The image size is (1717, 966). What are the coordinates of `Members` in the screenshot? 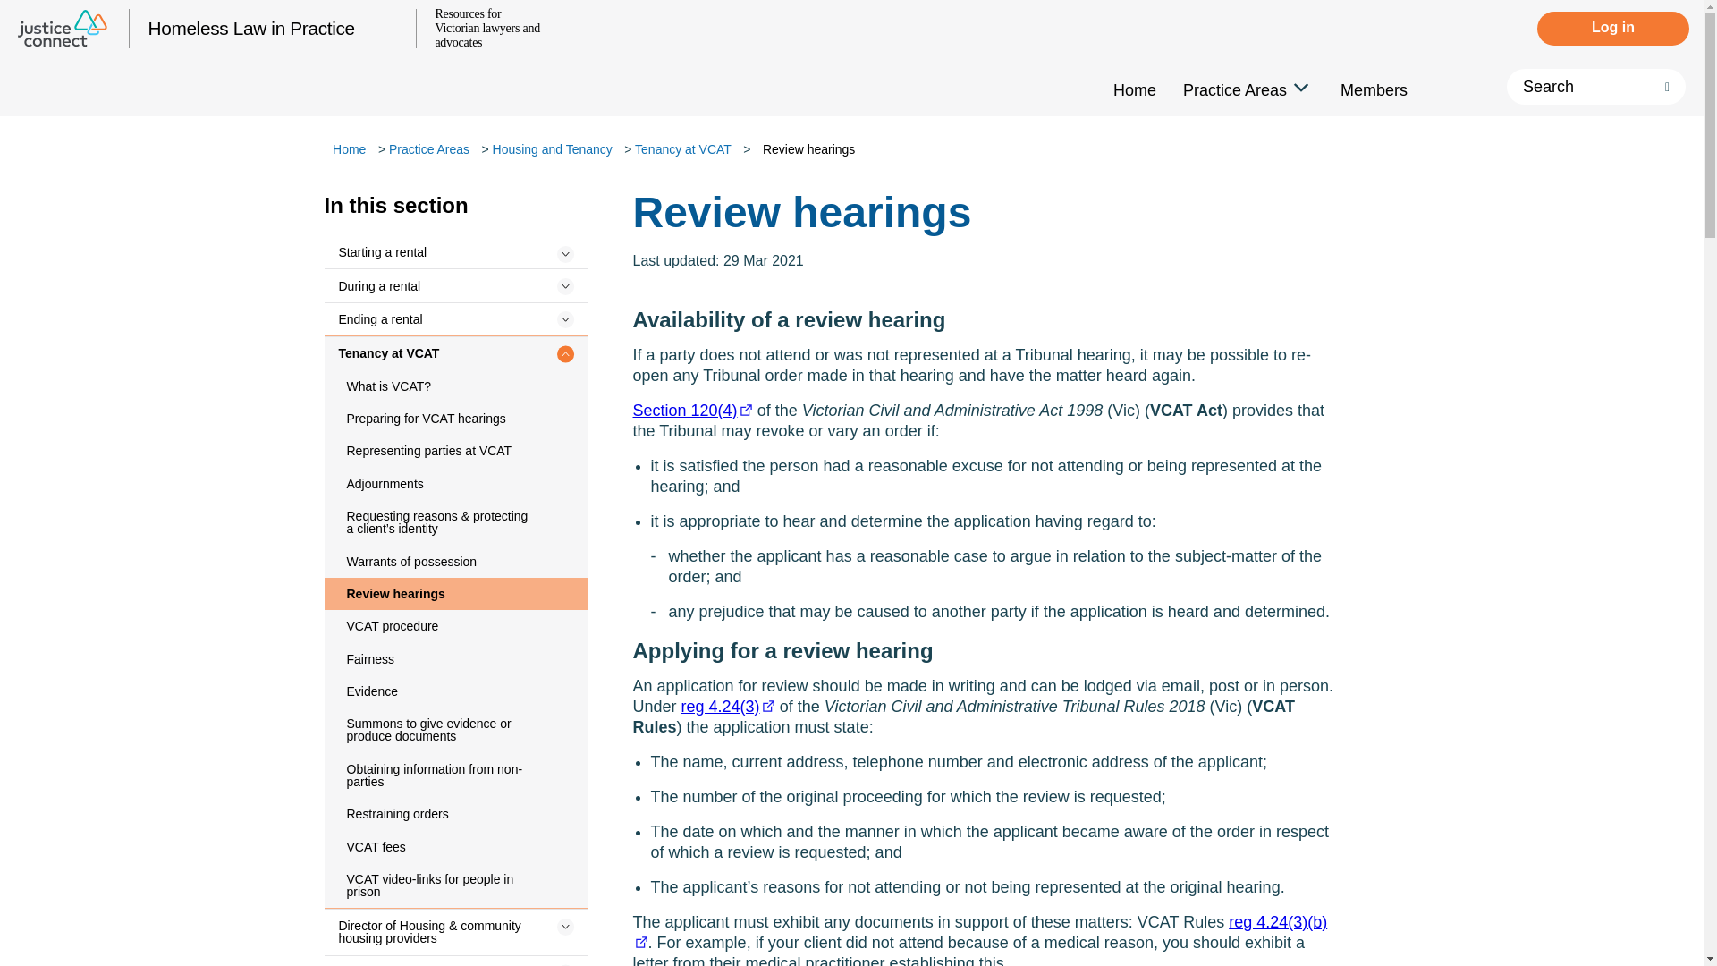 It's located at (1374, 95).